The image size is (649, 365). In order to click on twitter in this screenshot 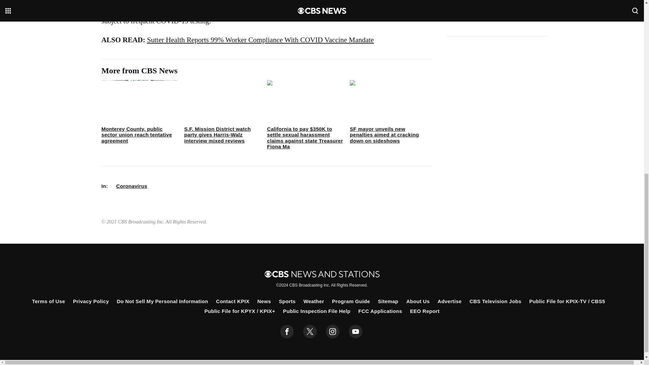, I will do `click(310, 332)`.